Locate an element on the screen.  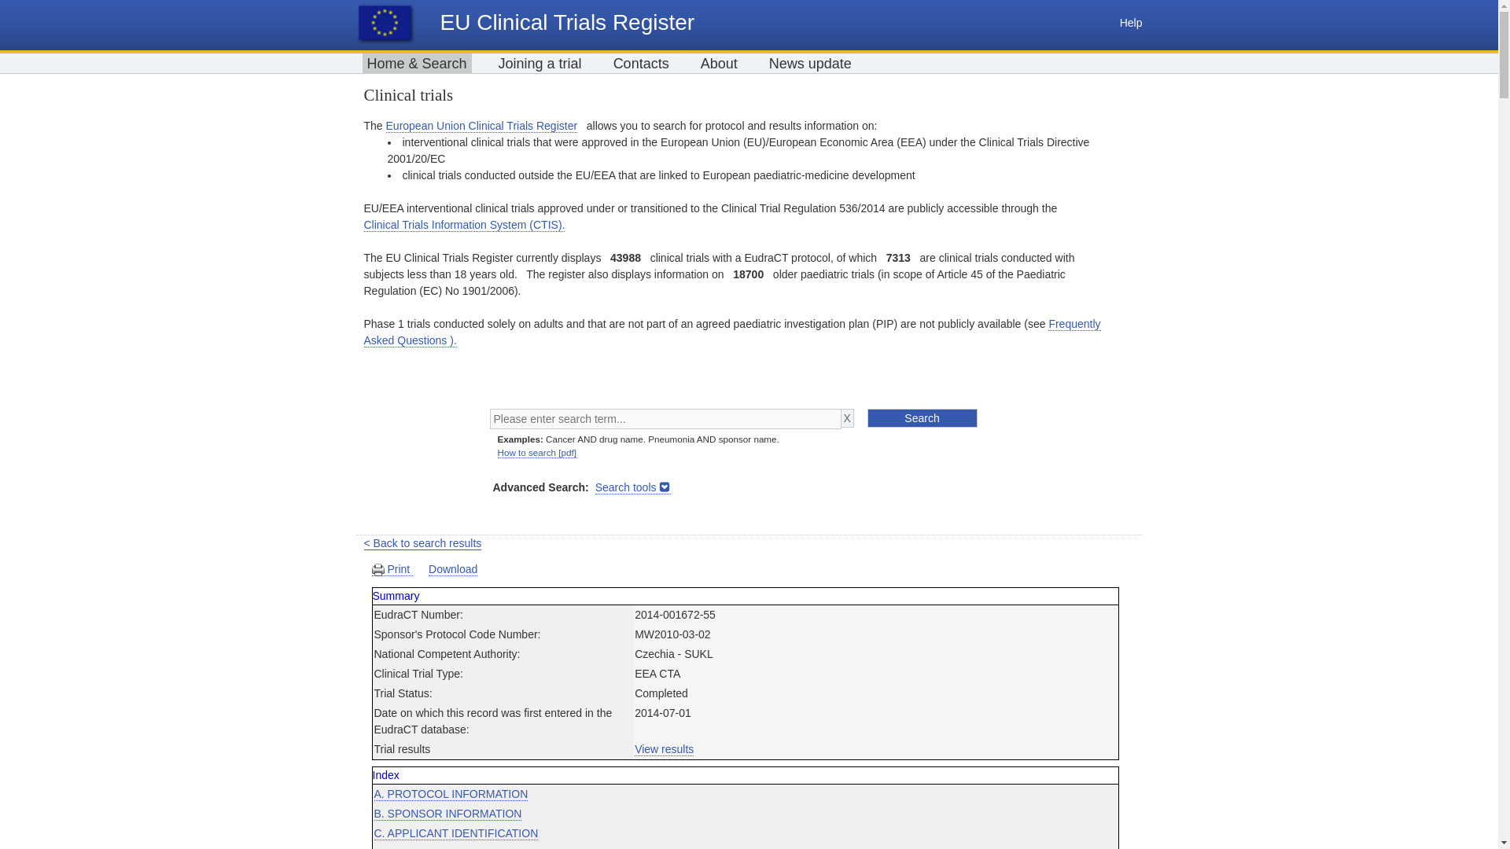
European Union Clinical Trials Register is located at coordinates (482, 126).